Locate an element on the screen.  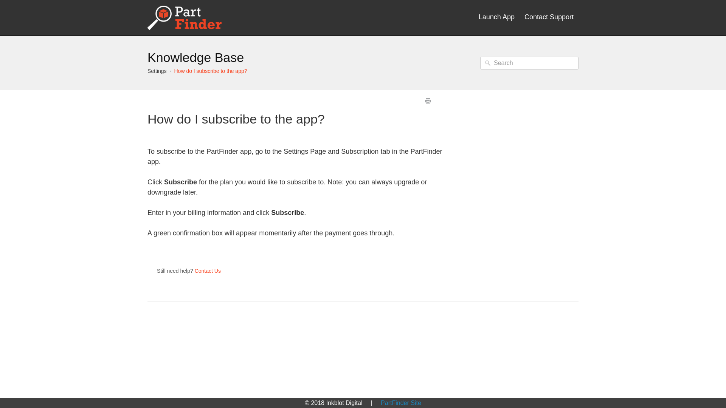
Launch App is located at coordinates (496, 17).